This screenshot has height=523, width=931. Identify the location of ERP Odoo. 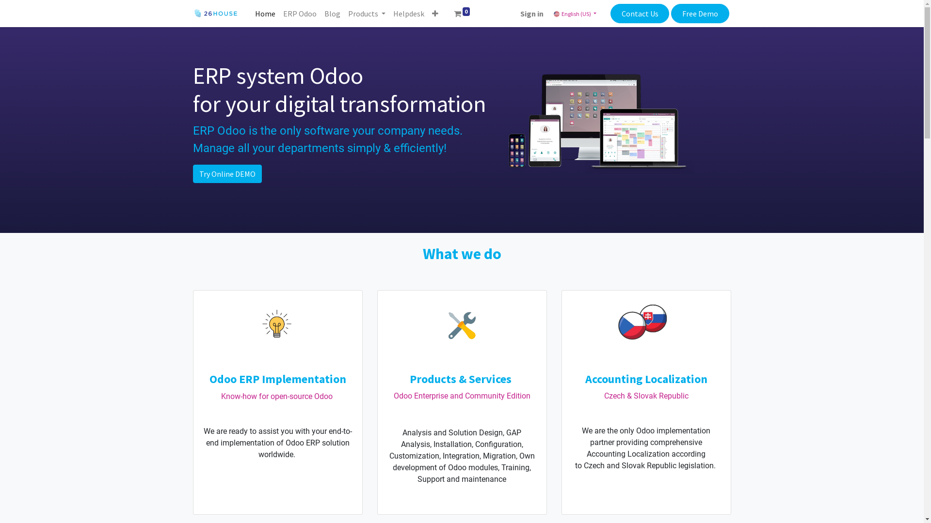
(300, 14).